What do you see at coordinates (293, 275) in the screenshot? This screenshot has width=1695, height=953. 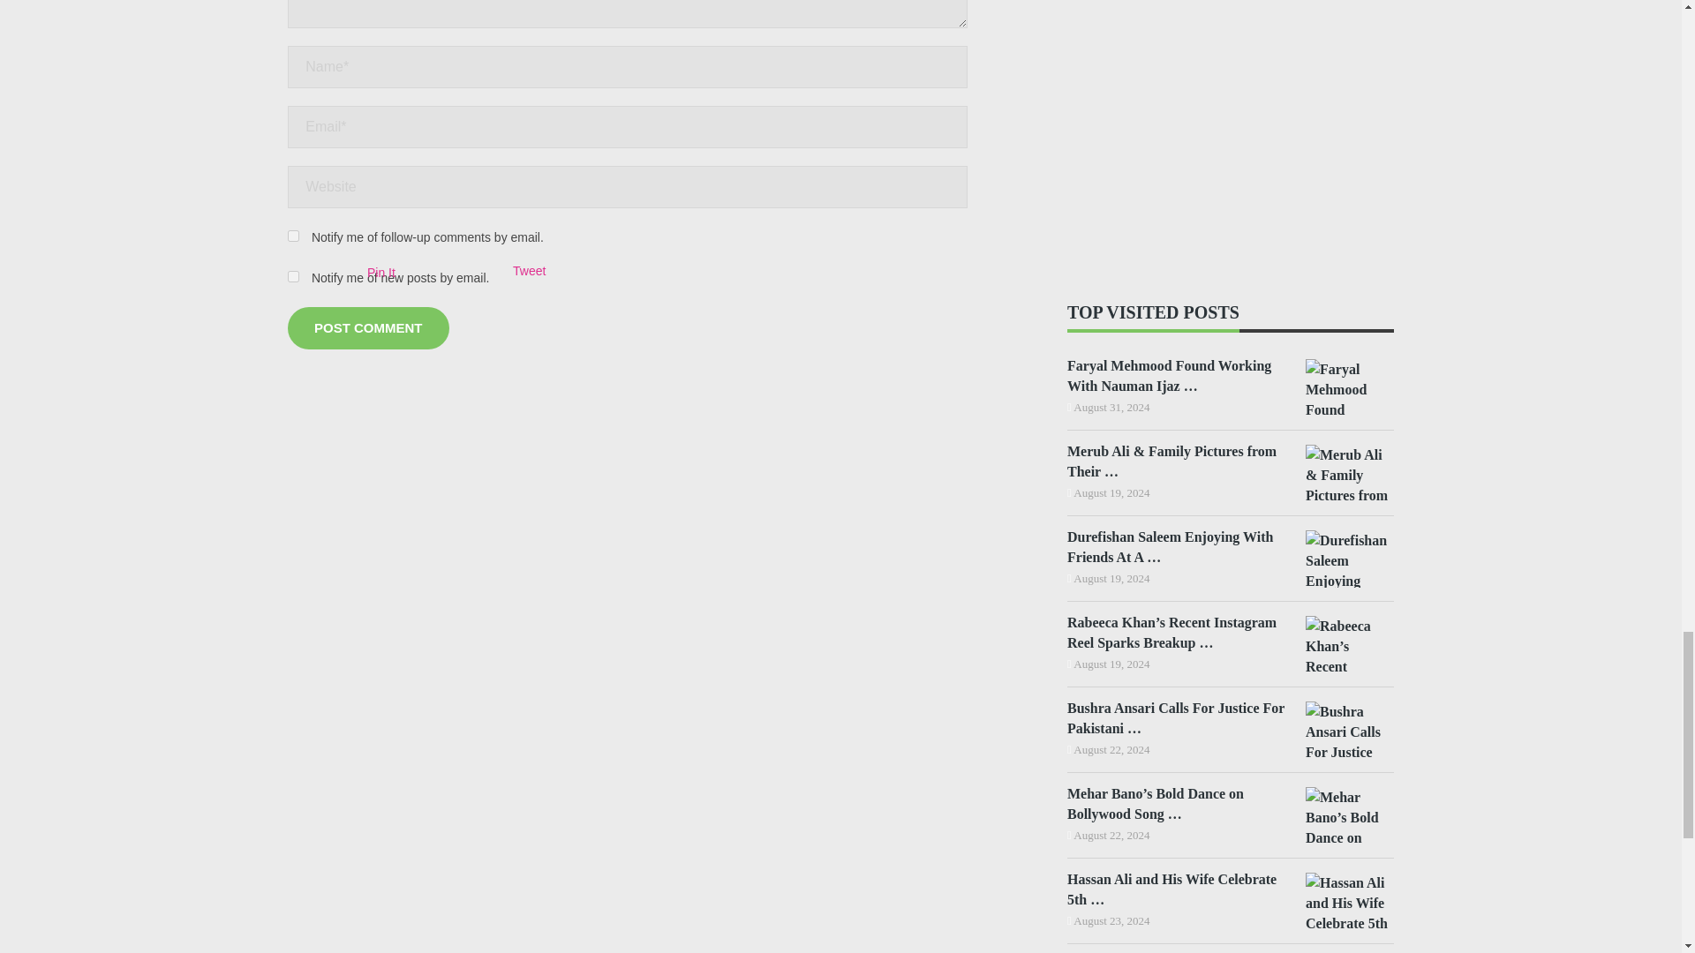 I see `subscribe` at bounding box center [293, 275].